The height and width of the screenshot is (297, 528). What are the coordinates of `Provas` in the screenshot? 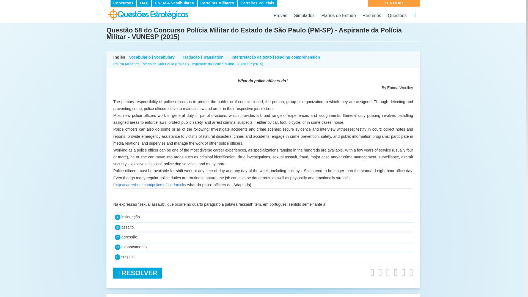 It's located at (280, 15).